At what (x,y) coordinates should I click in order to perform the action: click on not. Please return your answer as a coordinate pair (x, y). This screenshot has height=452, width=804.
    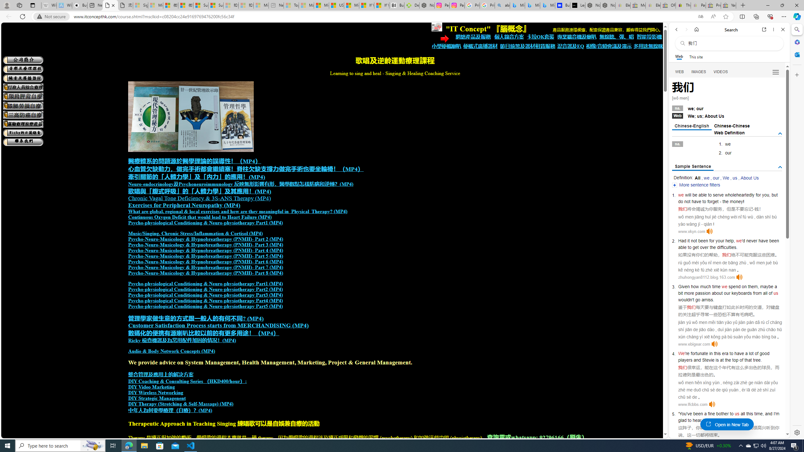
    Looking at the image, I should click on (694, 240).